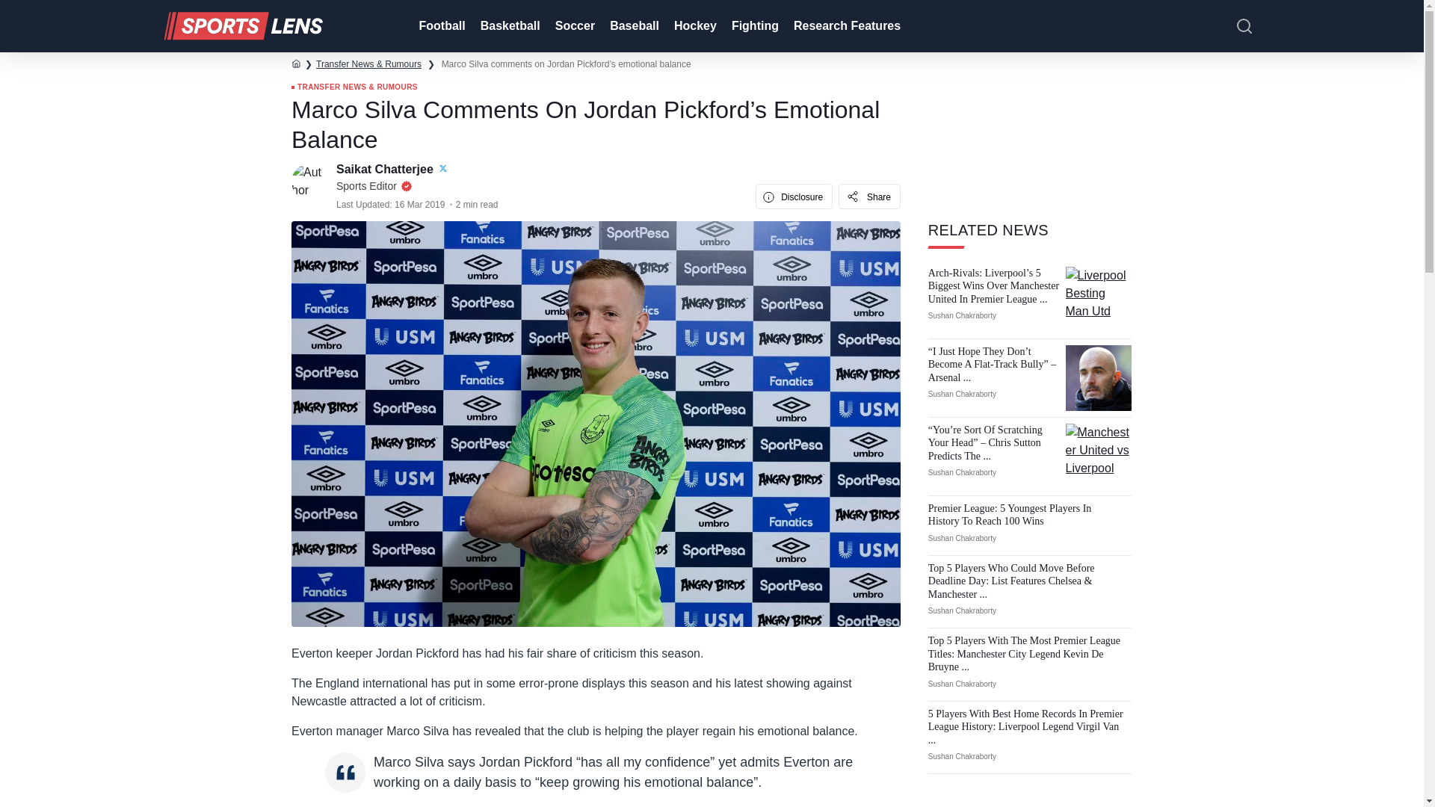 This screenshot has height=807, width=1435. Describe the element at coordinates (846, 26) in the screenshot. I see `Research Features` at that location.